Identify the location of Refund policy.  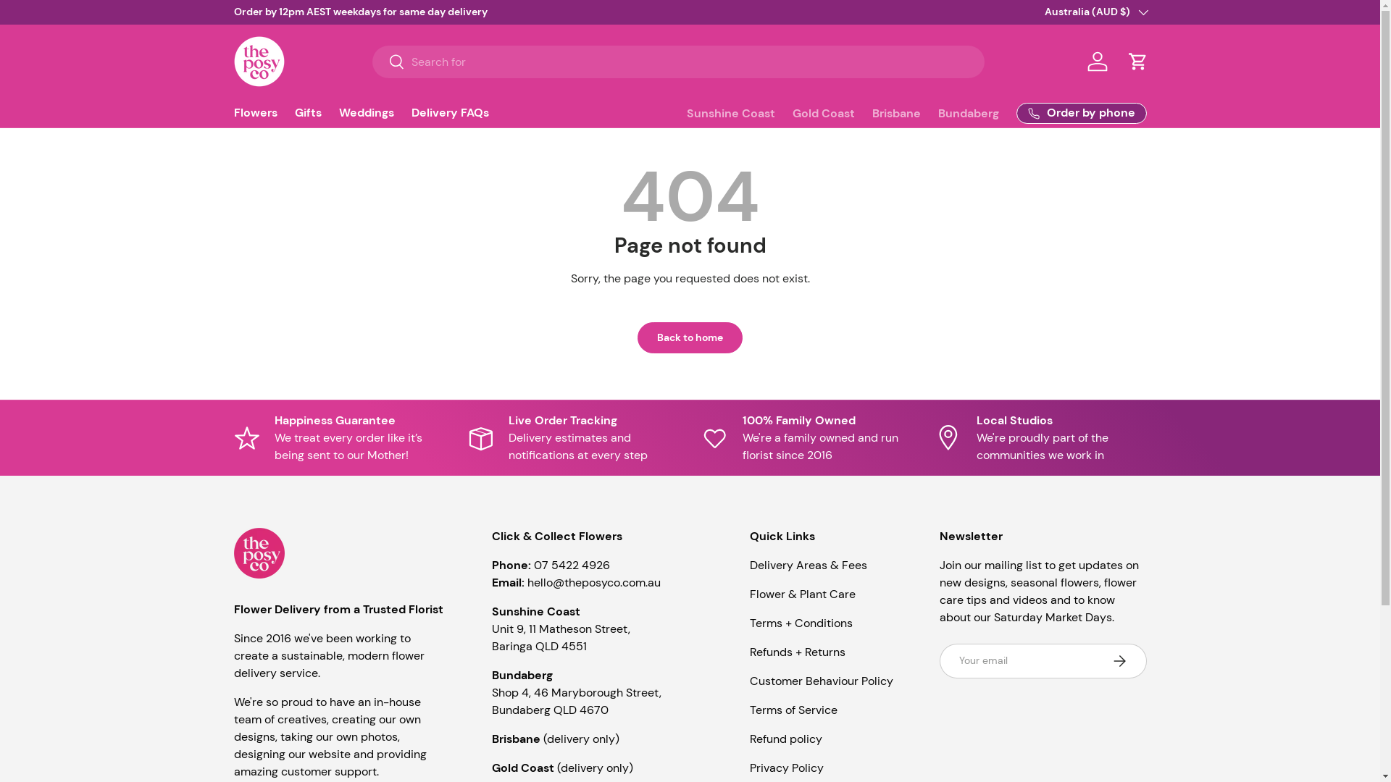
(785, 739).